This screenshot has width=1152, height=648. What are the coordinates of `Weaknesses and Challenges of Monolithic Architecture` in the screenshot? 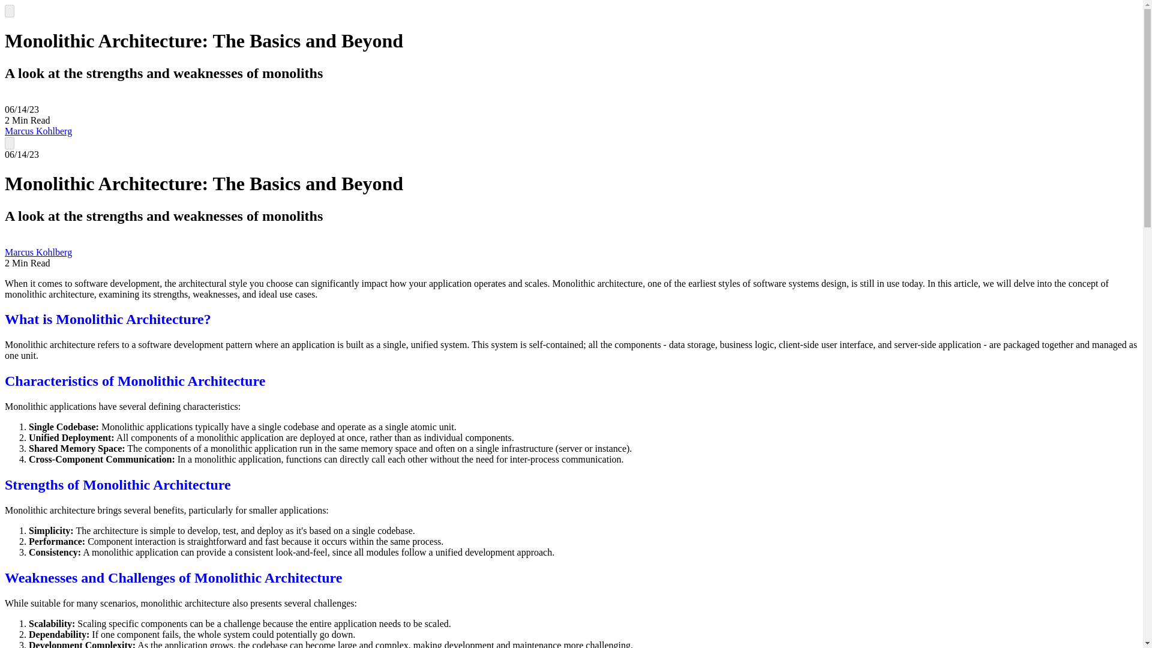 It's located at (173, 578).